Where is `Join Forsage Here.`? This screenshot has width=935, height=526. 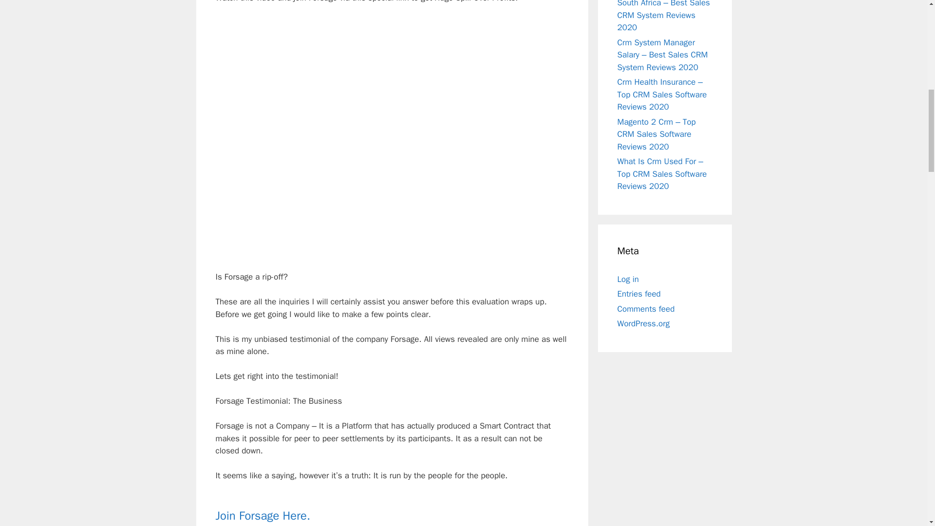 Join Forsage Here. is located at coordinates (262, 515).